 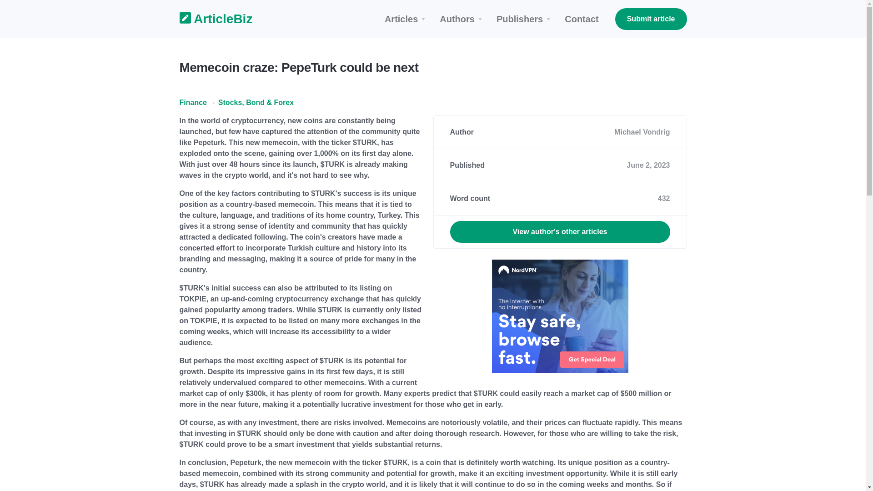 I want to click on Articles, so click(x=406, y=19).